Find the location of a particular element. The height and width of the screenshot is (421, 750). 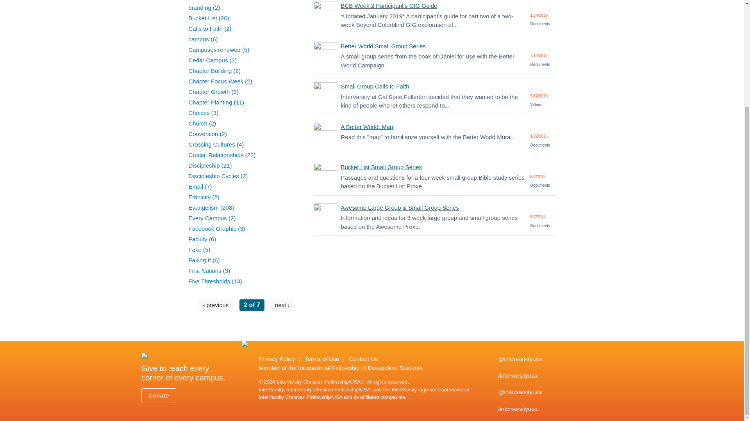

Bucket List Small Group Series is located at coordinates (381, 167).